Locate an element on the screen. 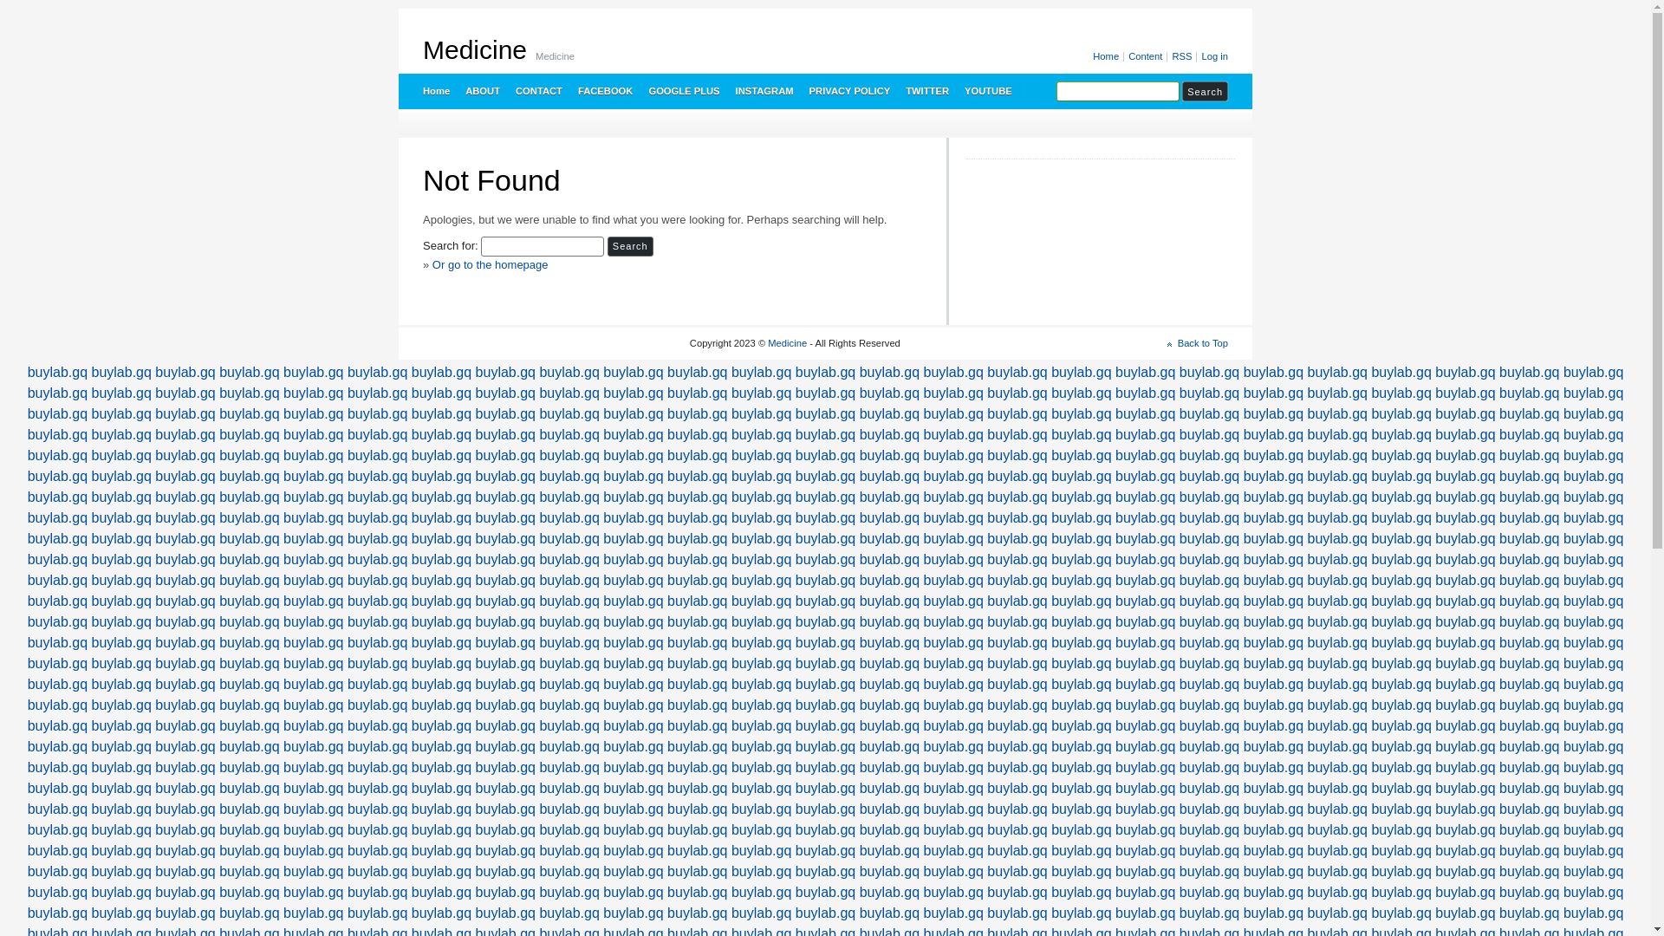 This screenshot has height=936, width=1664. buylab.gq is located at coordinates (1082, 664).